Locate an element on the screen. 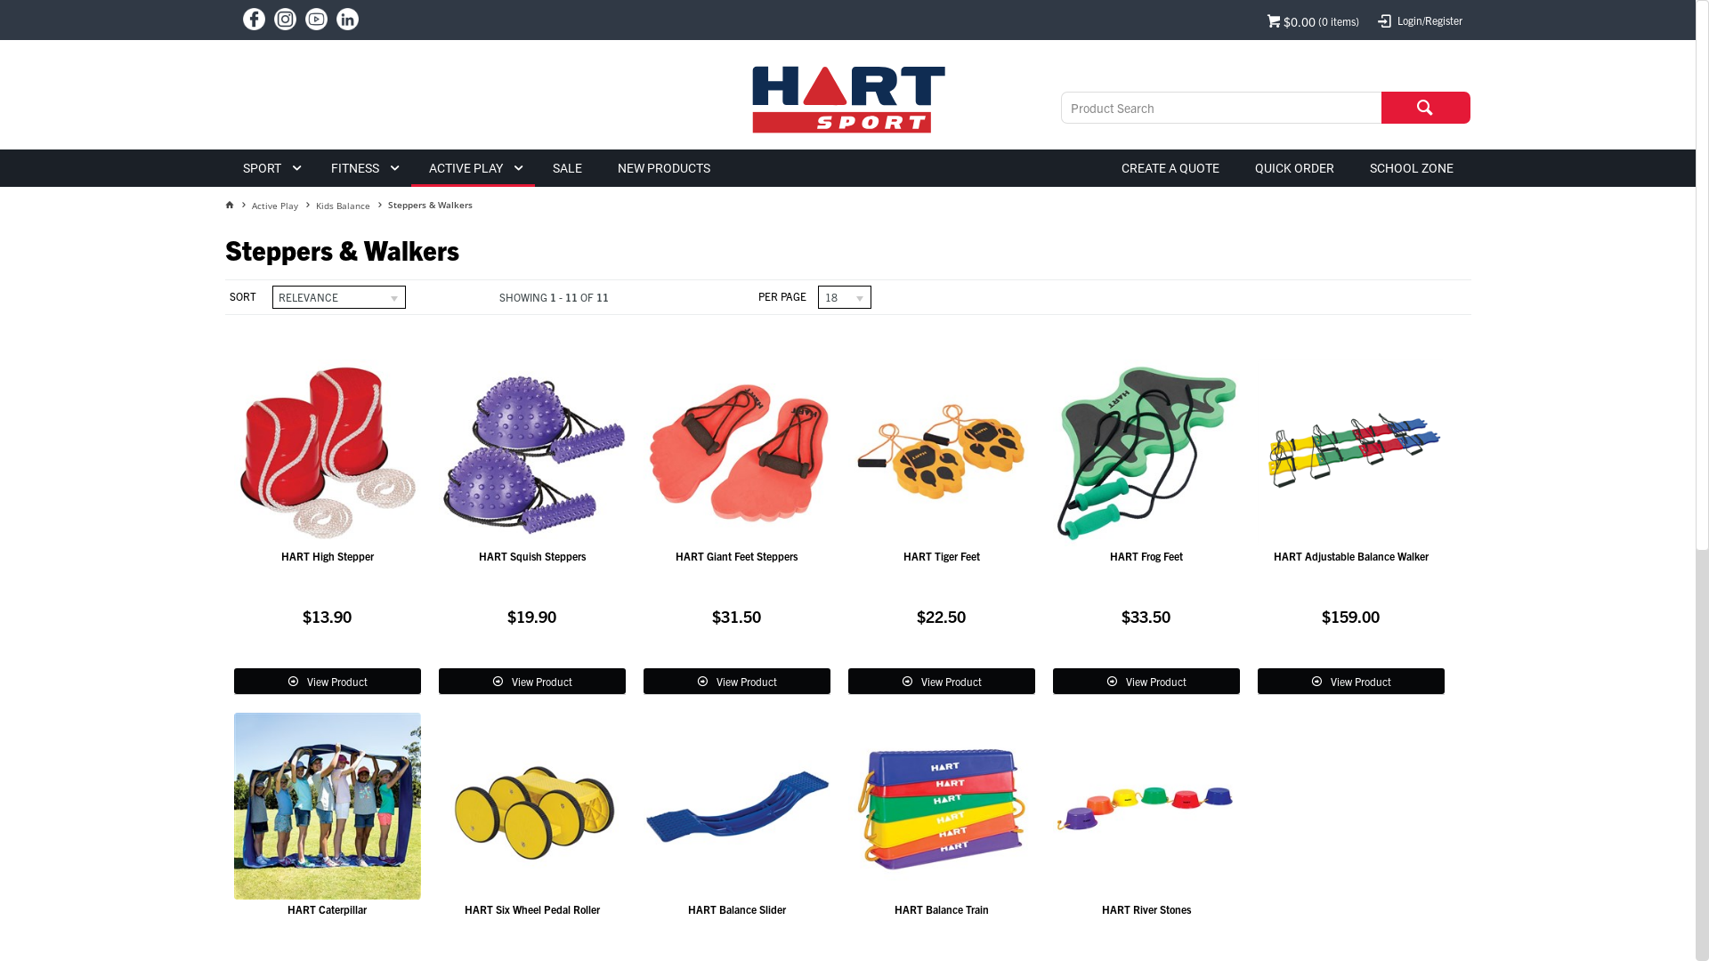 This screenshot has width=1709, height=961. HART Squish Steppers is located at coordinates (531, 453).